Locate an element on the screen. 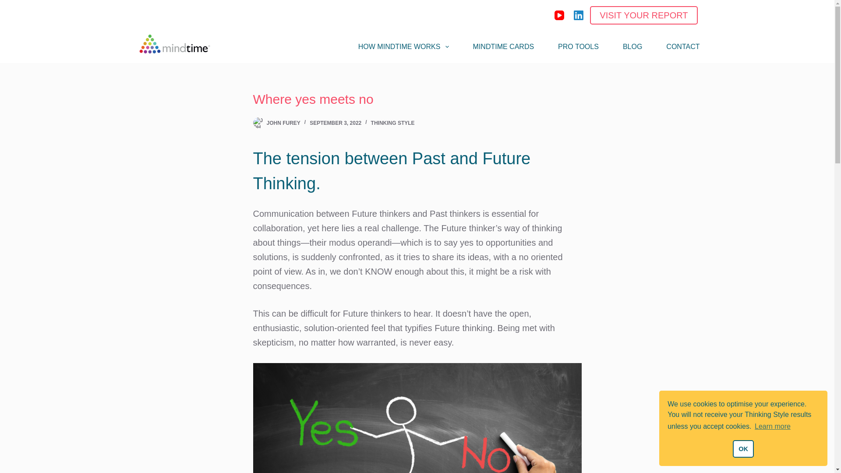 This screenshot has width=841, height=473. Posts by John Furey is located at coordinates (283, 123).